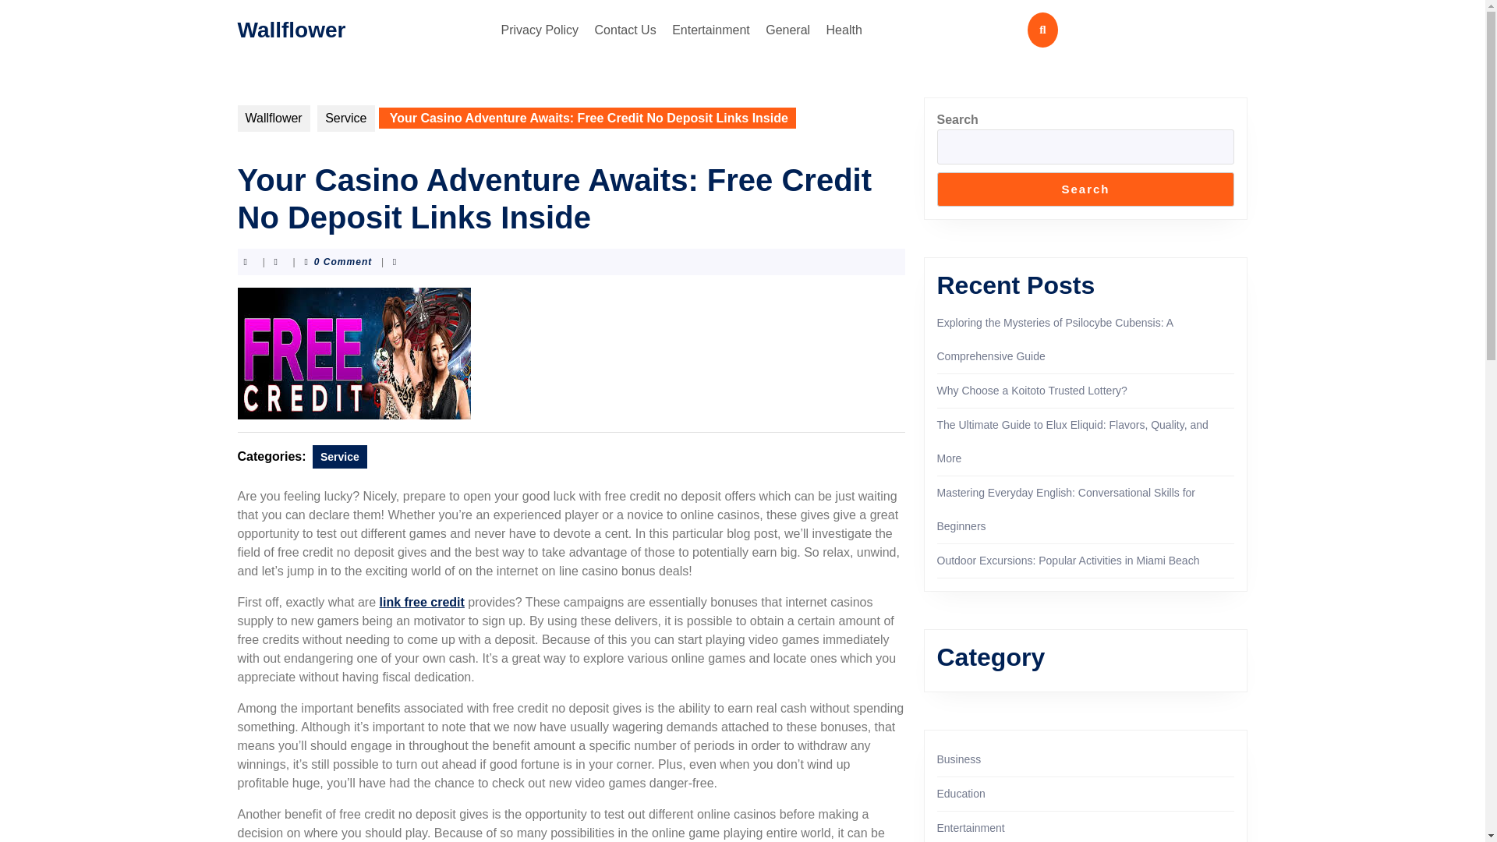 Image resolution: width=1497 pixels, height=842 pixels. Describe the element at coordinates (540, 30) in the screenshot. I see `Privacy Policy` at that location.